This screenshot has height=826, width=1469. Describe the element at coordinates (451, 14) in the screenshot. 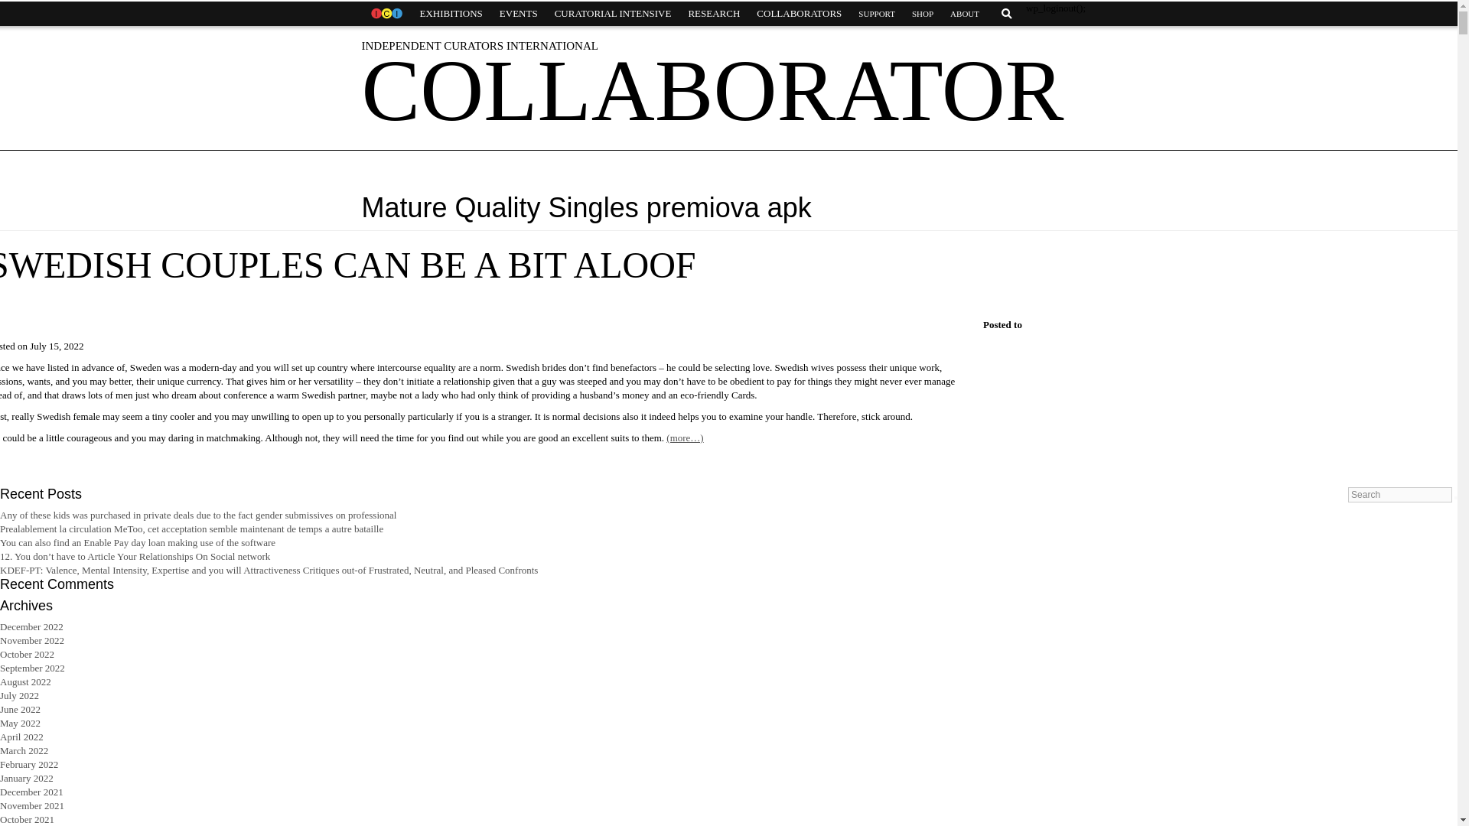

I see `EXHIBITIONS` at that location.